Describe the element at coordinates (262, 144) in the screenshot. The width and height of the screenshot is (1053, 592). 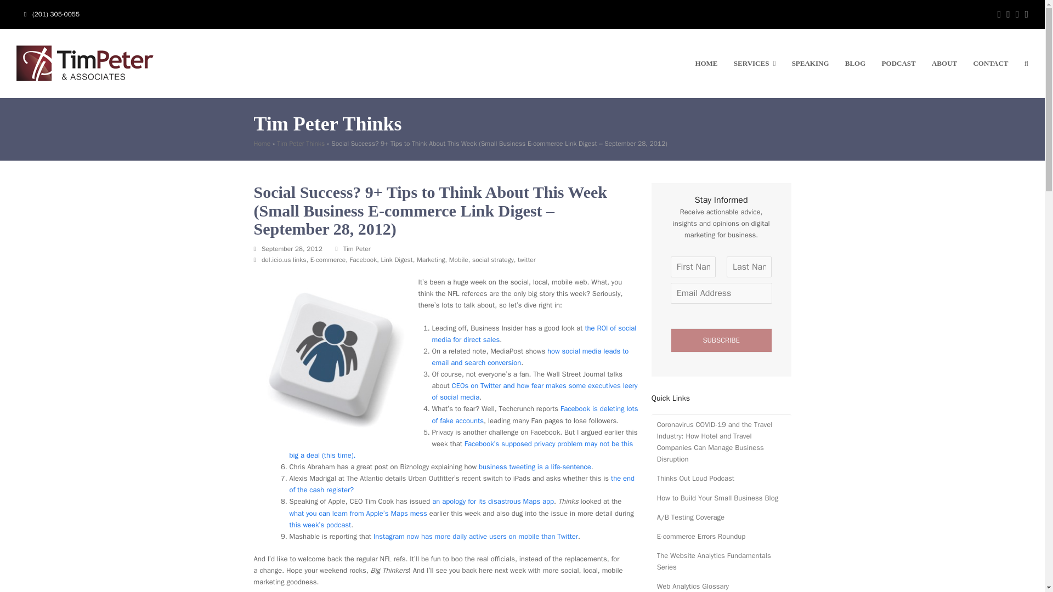
I see `Home` at that location.